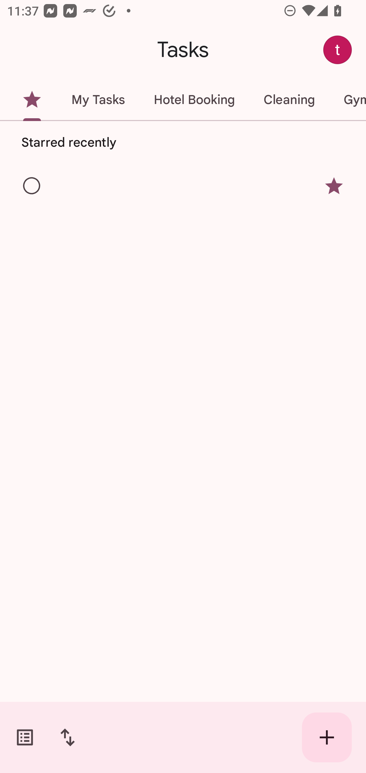 This screenshot has width=366, height=773. What do you see at coordinates (334, 186) in the screenshot?
I see `Remove star` at bounding box center [334, 186].